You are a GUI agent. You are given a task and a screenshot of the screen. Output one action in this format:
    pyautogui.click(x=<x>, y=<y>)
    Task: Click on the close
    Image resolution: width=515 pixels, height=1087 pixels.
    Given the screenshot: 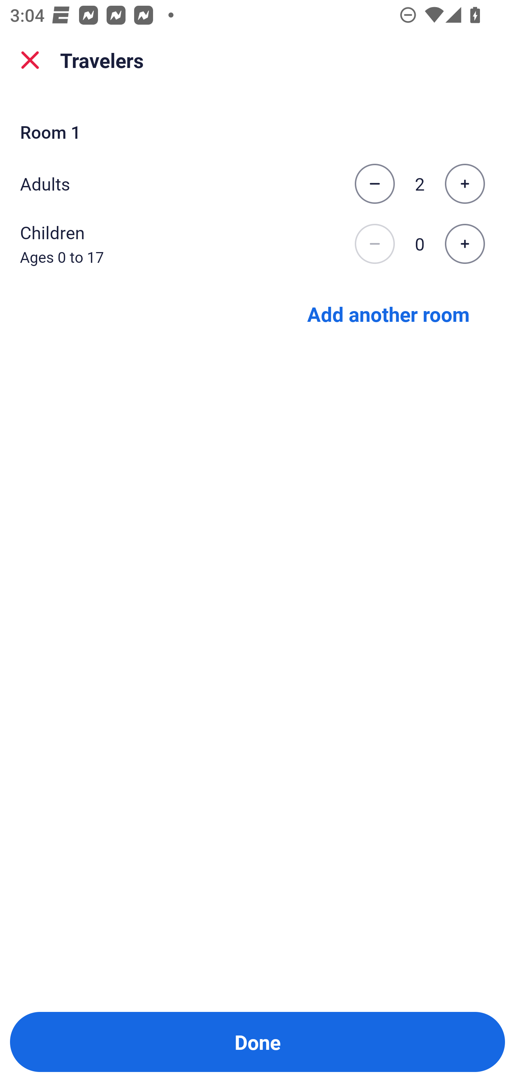 What is the action you would take?
    pyautogui.click(x=30, y=60)
    